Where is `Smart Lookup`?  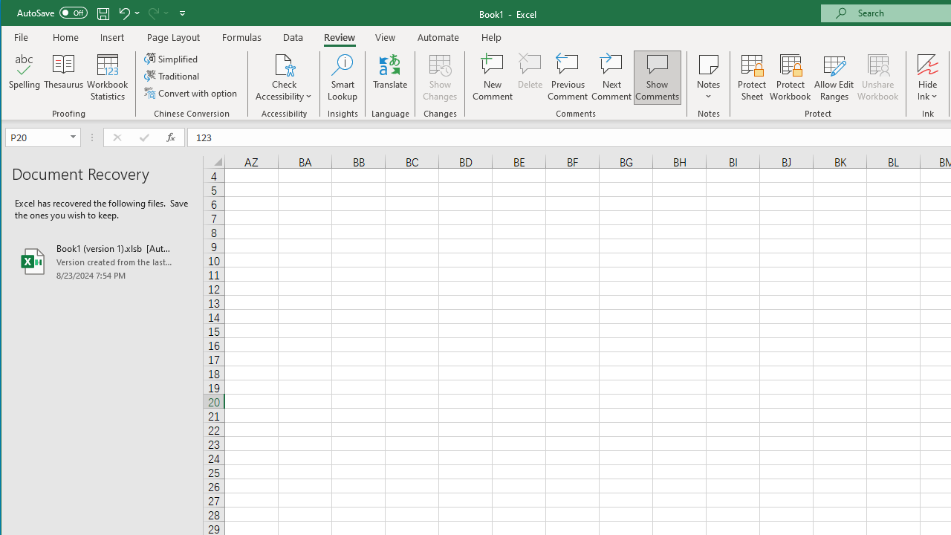
Smart Lookup is located at coordinates (343, 77).